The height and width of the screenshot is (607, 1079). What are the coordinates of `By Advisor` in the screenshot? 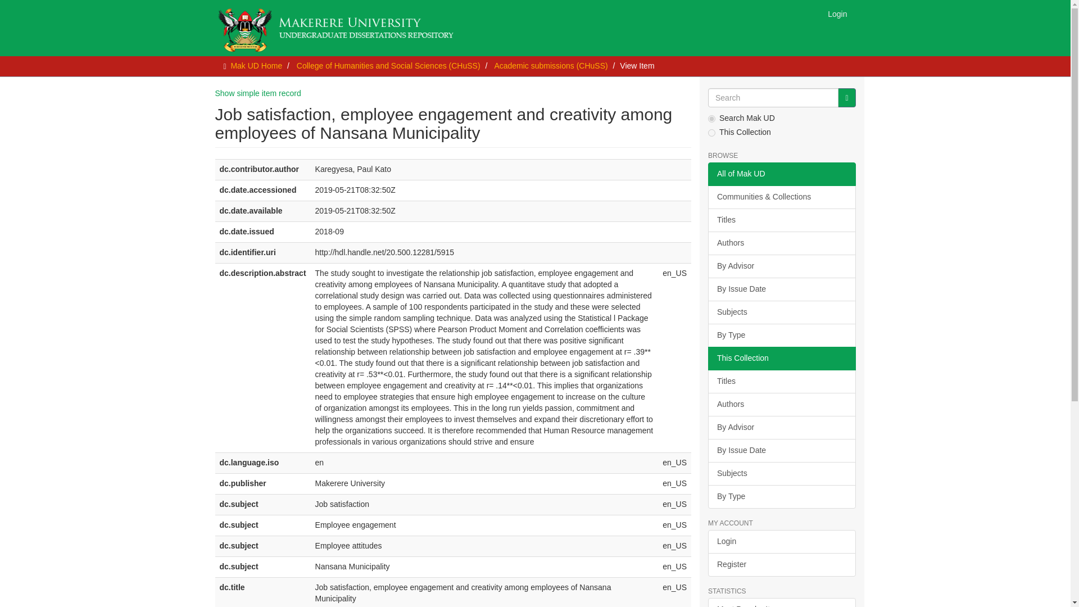 It's located at (781, 427).